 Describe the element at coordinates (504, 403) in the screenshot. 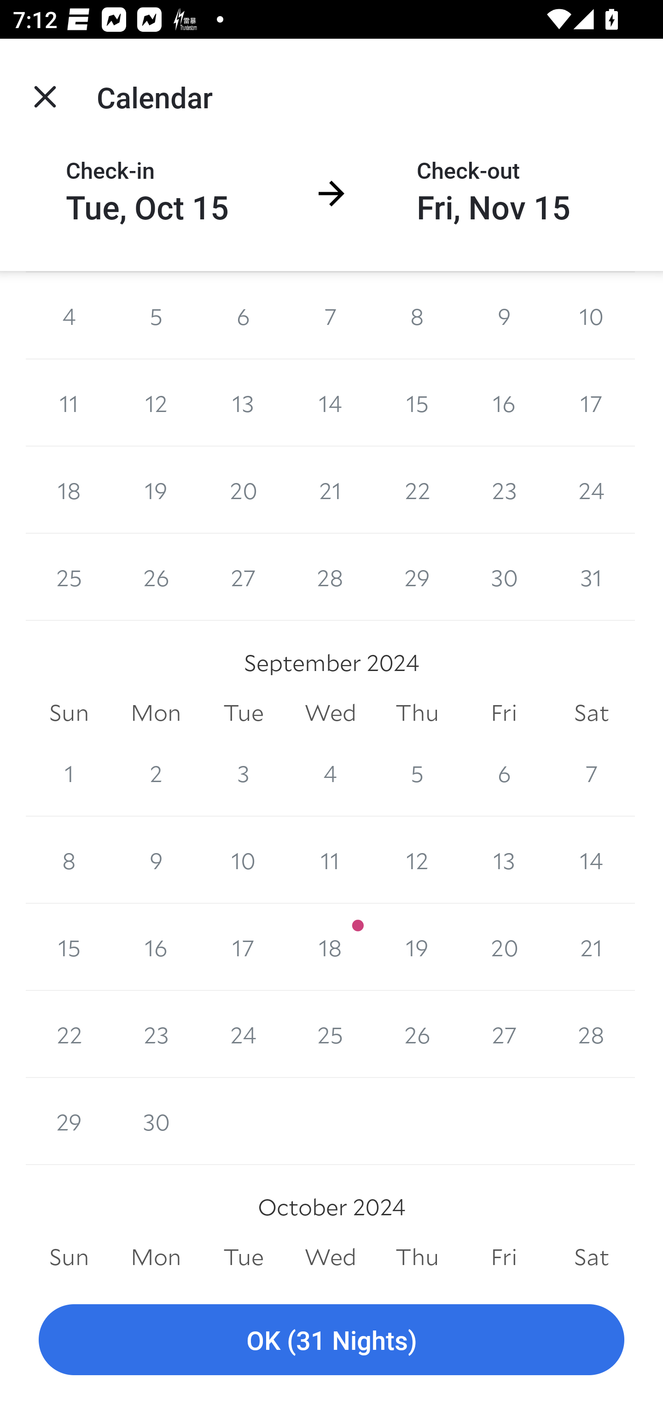

I see `16 16 August 2024` at that location.